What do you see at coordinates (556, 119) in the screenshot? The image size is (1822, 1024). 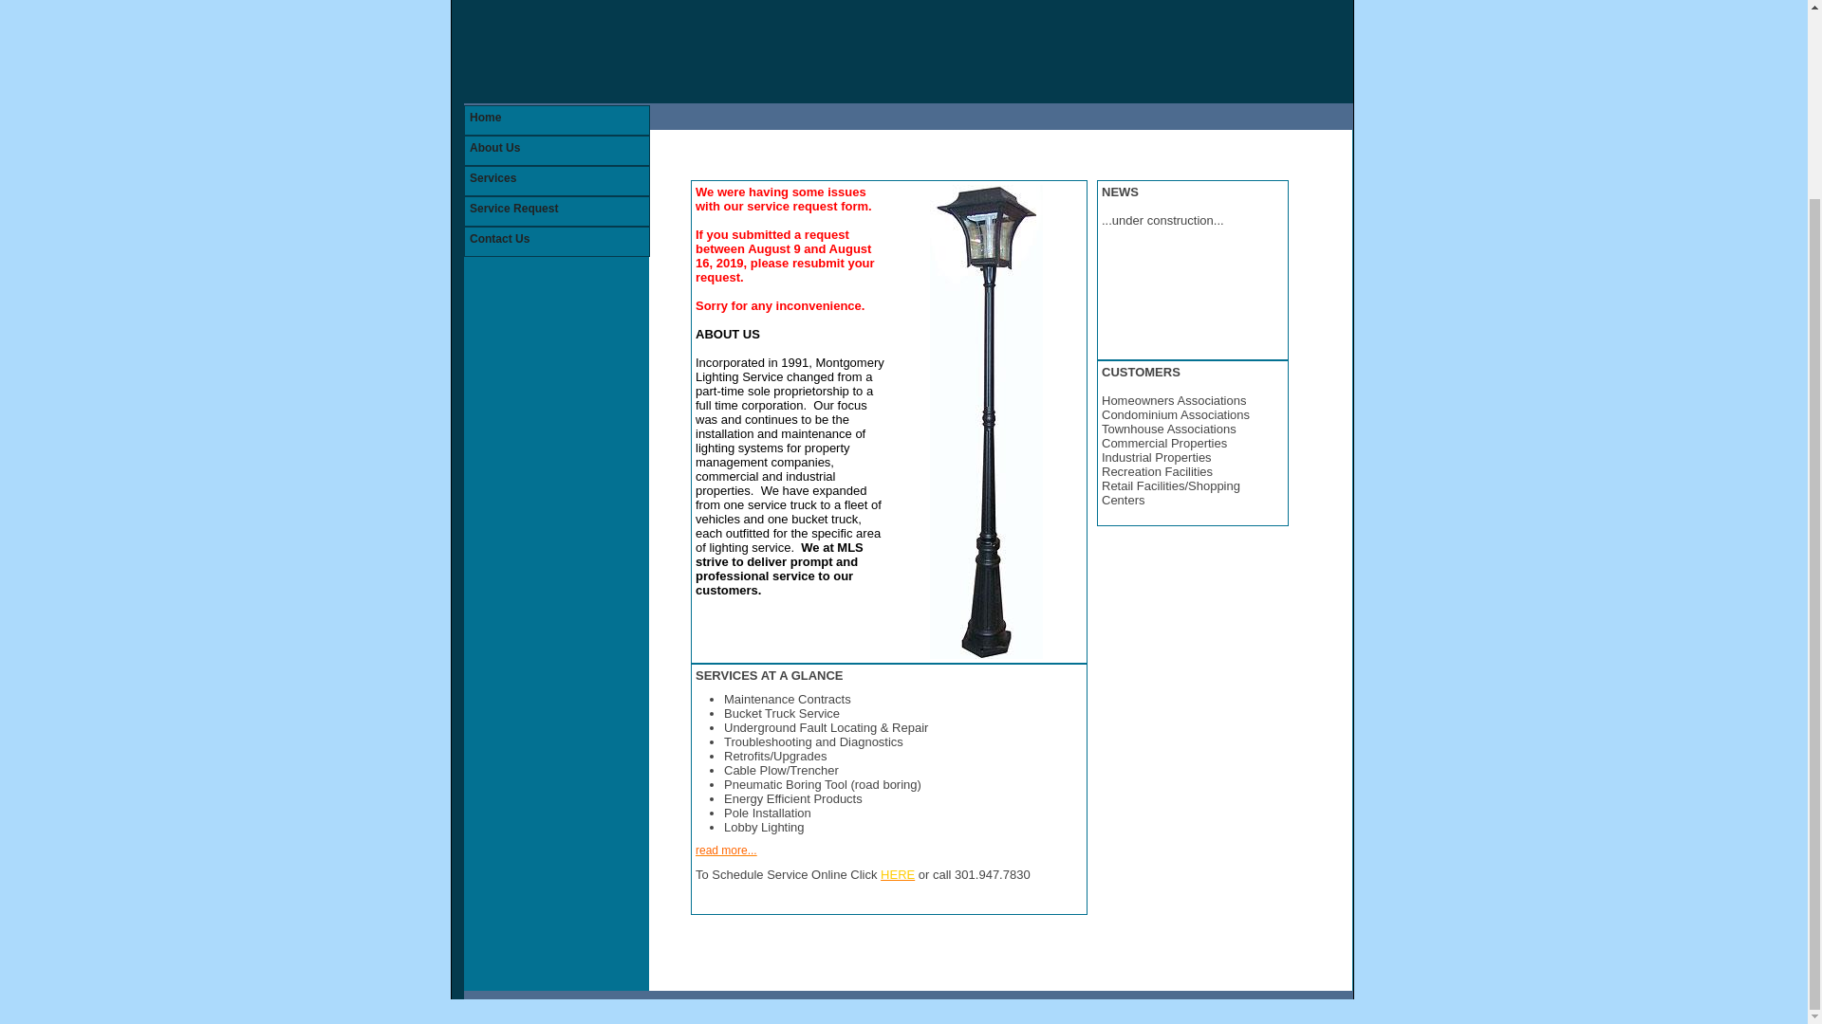 I see `Home` at bounding box center [556, 119].